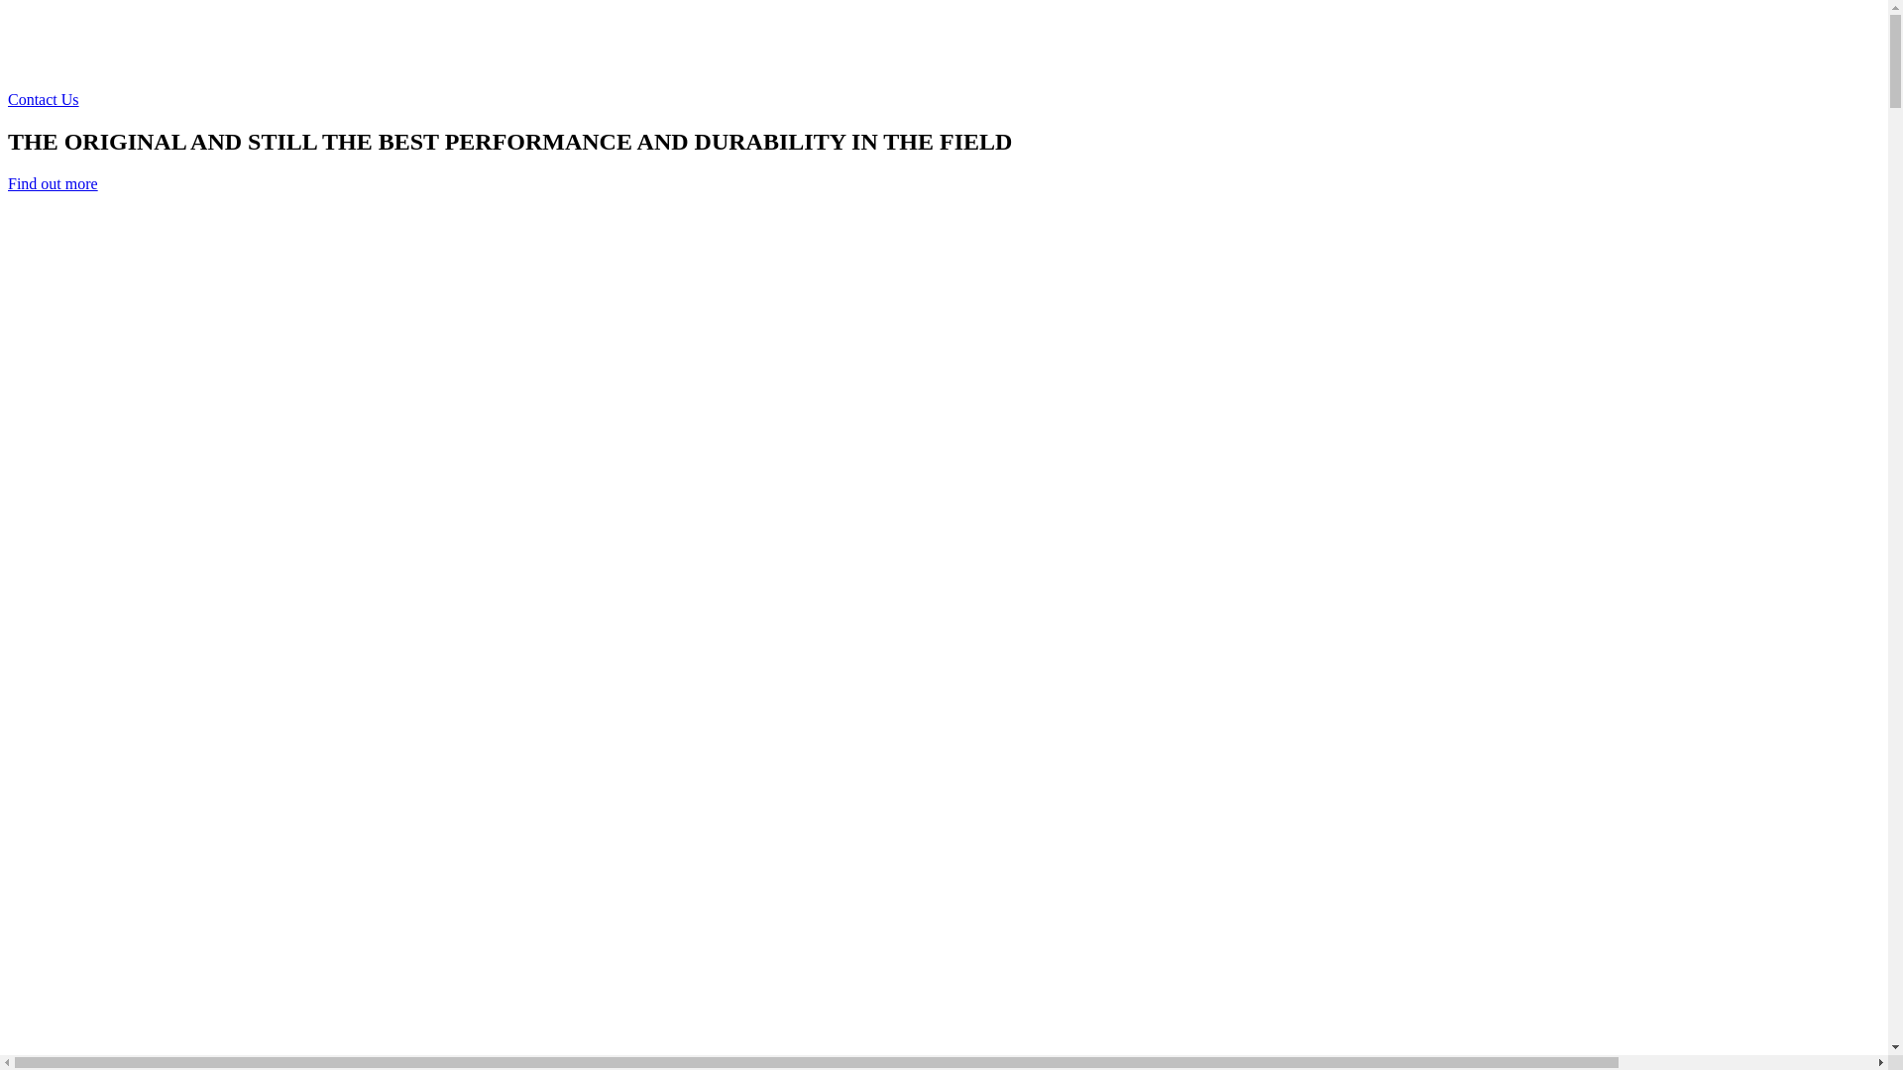 This screenshot has height=1070, width=1903. What do you see at coordinates (44, 99) in the screenshot?
I see `Contact Us` at bounding box center [44, 99].